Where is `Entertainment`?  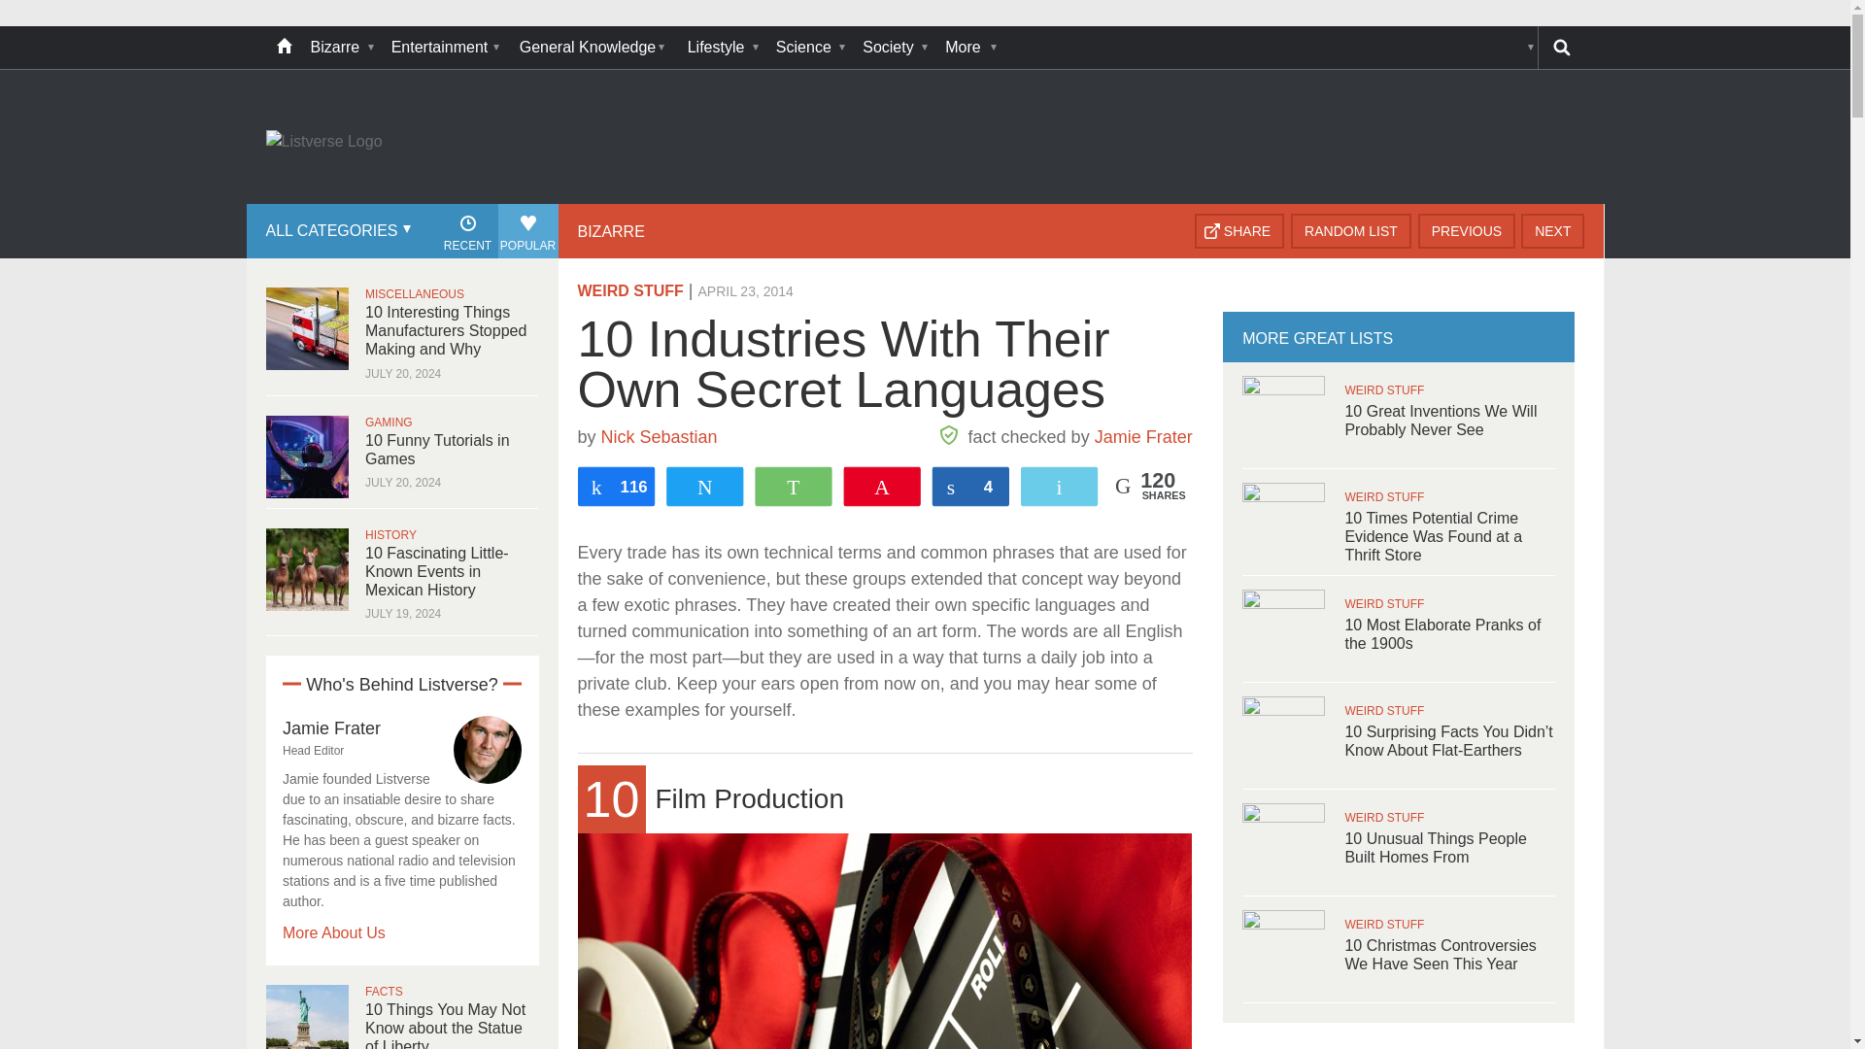 Entertainment is located at coordinates (445, 48).